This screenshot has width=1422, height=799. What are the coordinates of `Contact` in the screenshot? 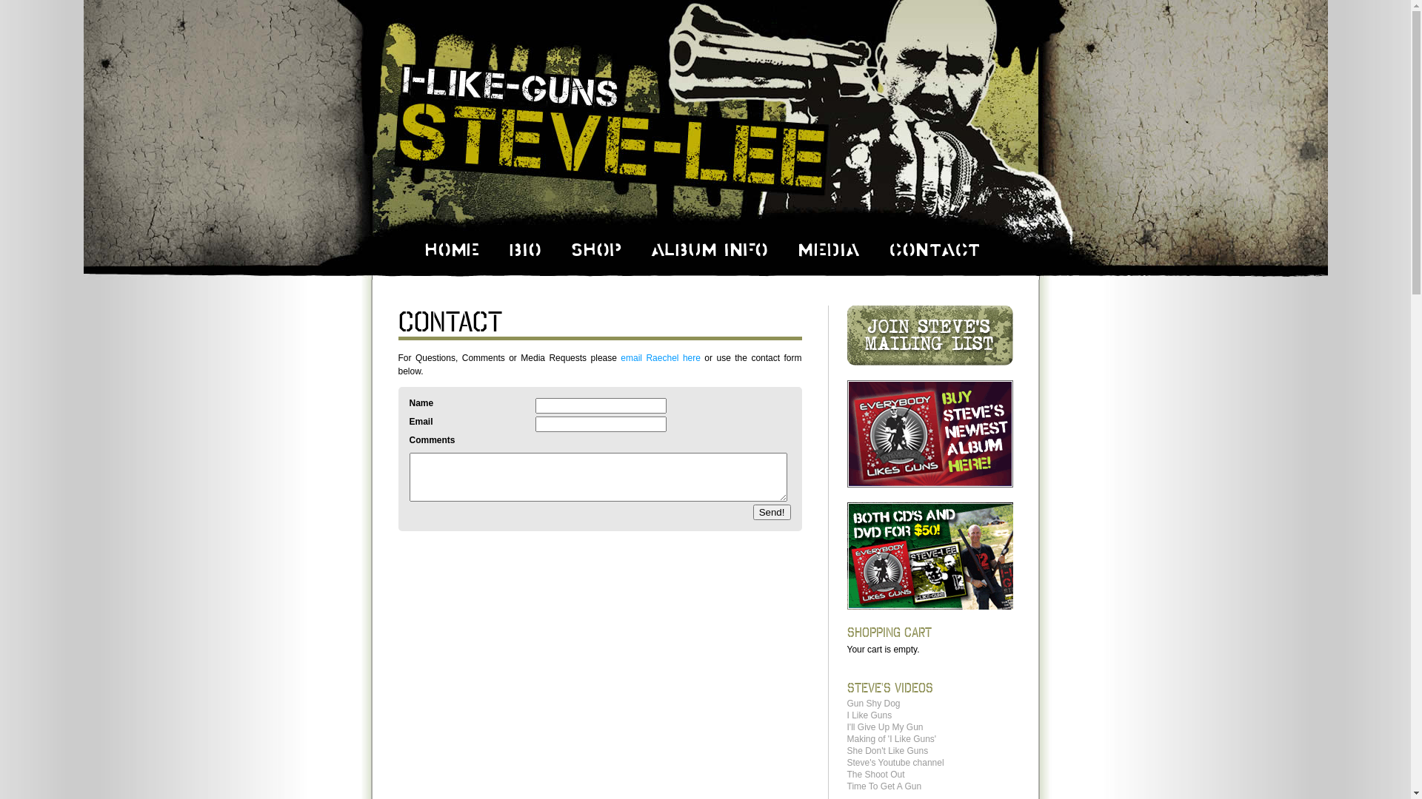 It's located at (934, 249).